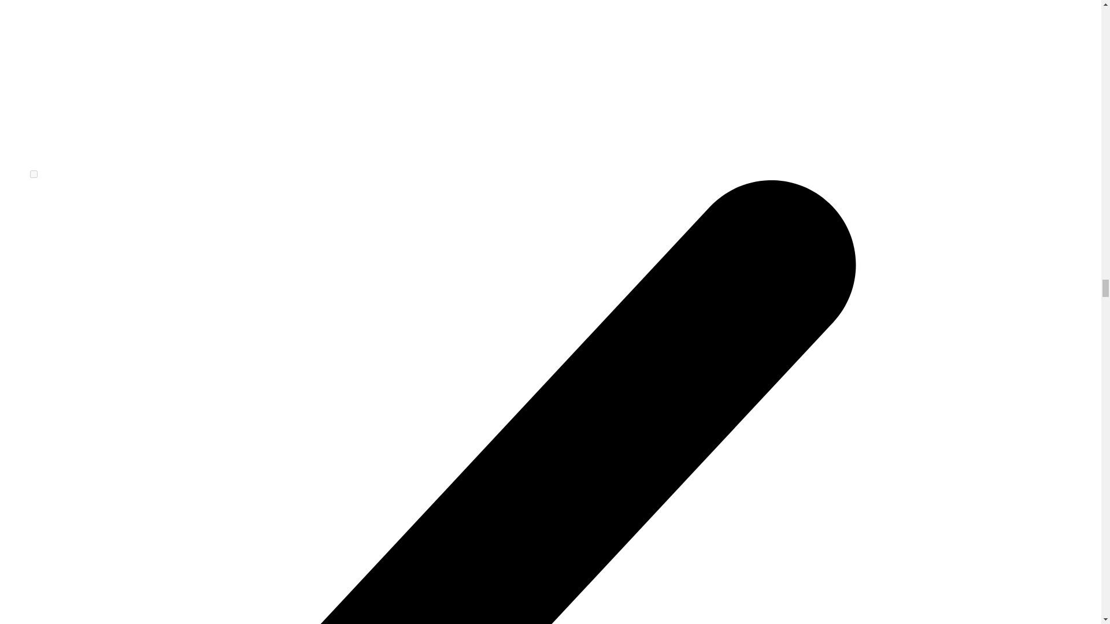 The image size is (1110, 624). I want to click on on, so click(34, 173).